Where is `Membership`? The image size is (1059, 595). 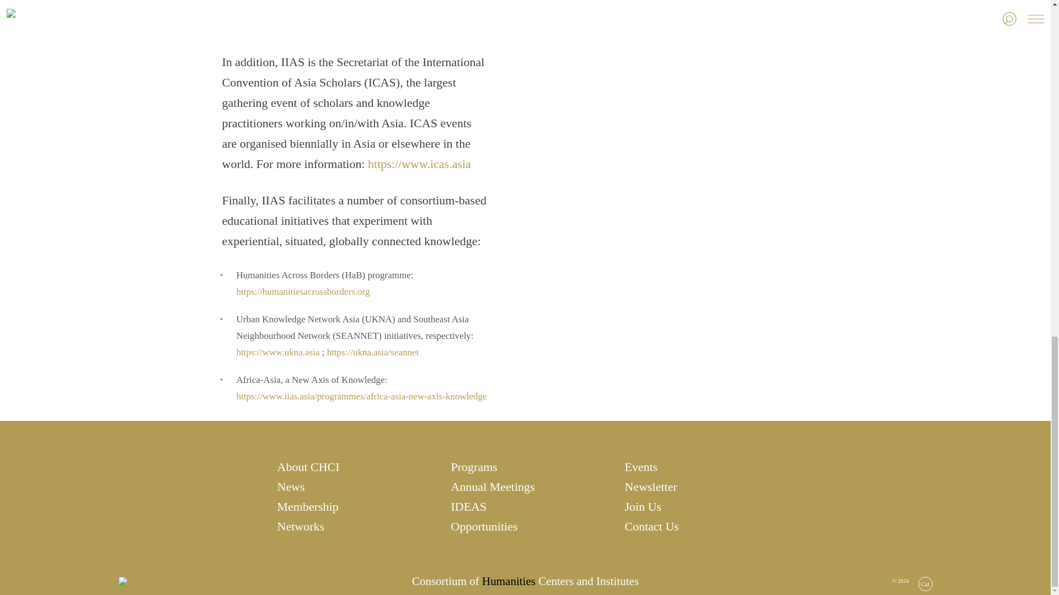
Membership is located at coordinates (351, 507).